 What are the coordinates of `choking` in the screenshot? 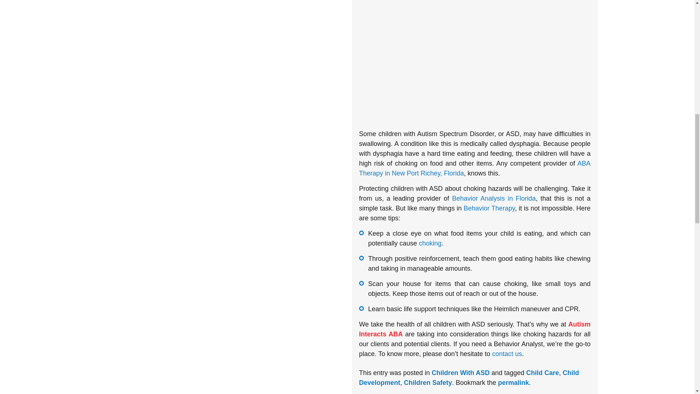 It's located at (430, 243).